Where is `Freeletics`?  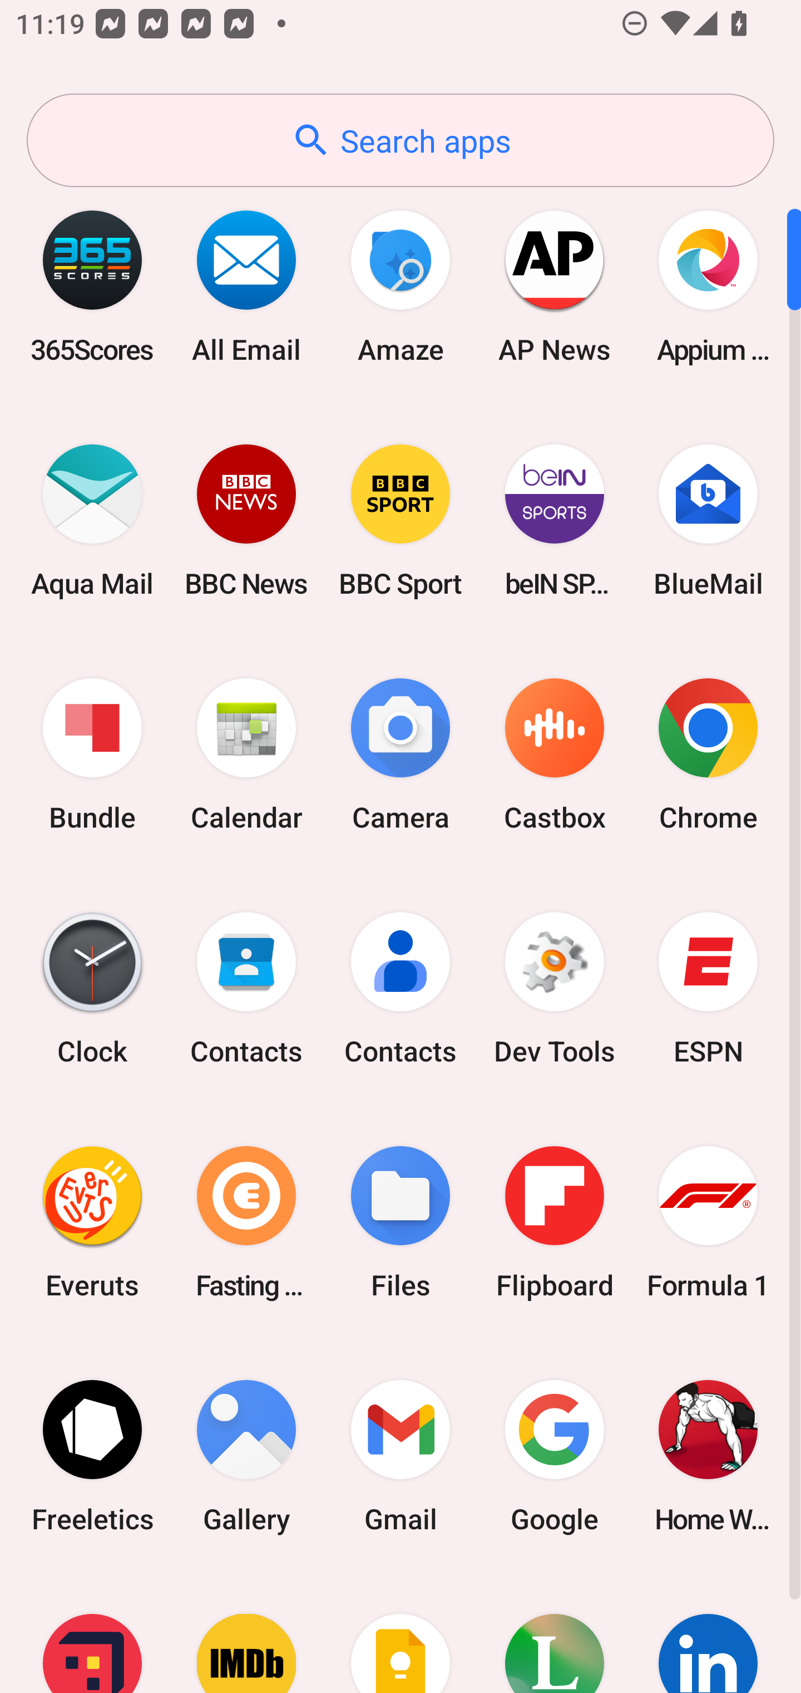
Freeletics is located at coordinates (92, 1456).